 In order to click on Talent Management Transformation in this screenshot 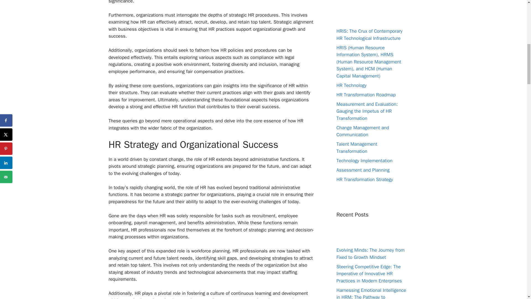, I will do `click(356, 148)`.